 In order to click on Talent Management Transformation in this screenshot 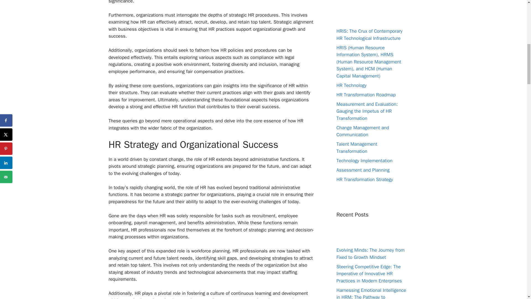, I will do `click(356, 148)`.